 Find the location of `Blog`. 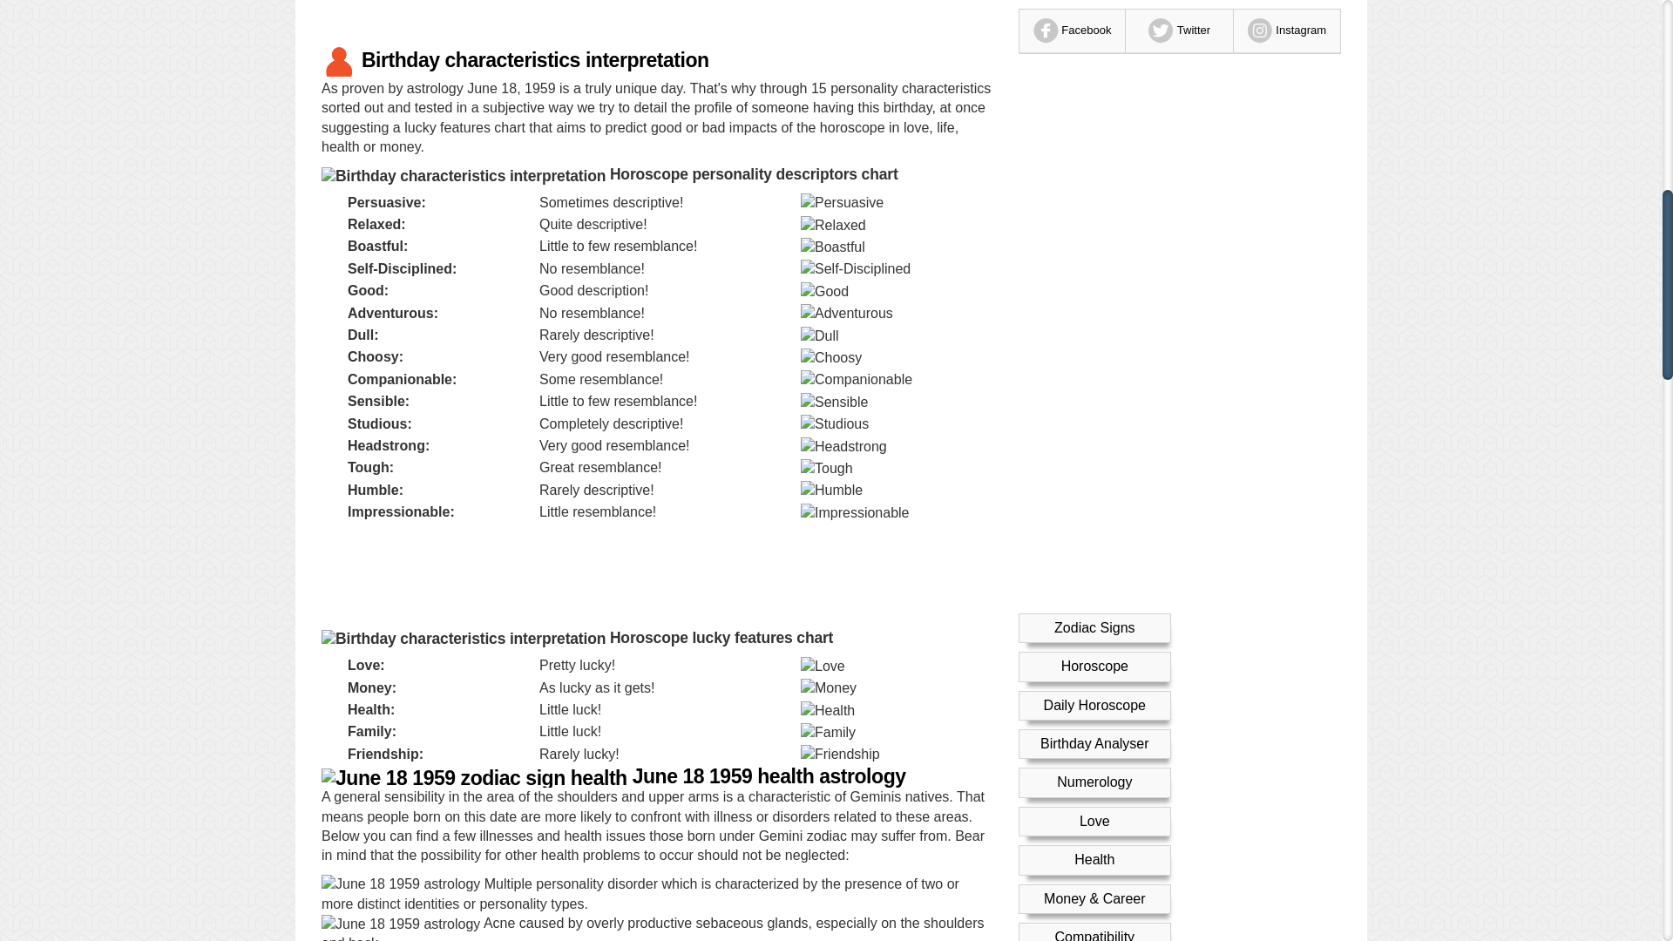

Blog is located at coordinates (1094, 279).